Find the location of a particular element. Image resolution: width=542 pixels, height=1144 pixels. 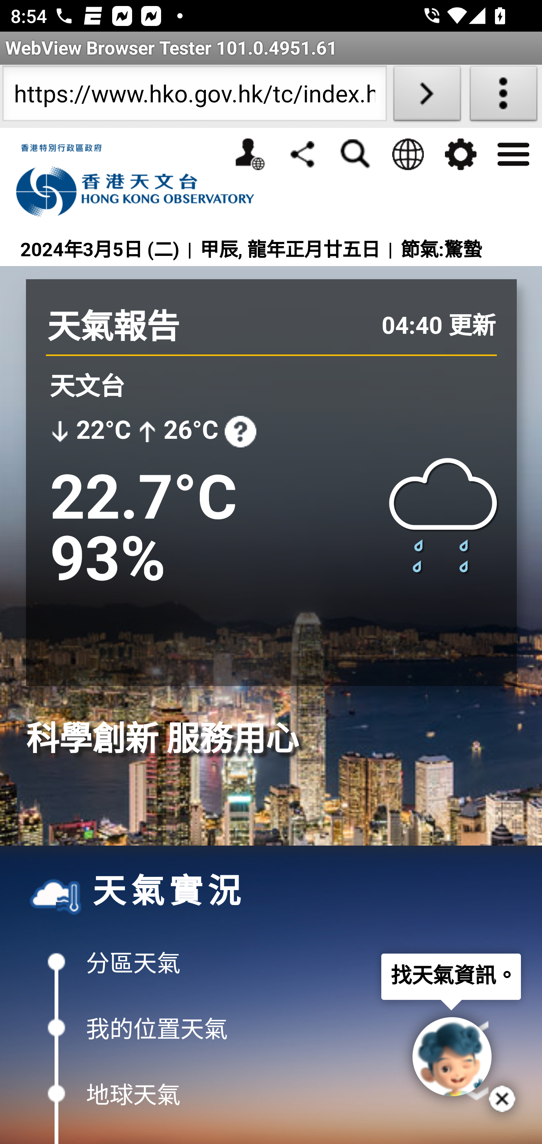

幫助 is located at coordinates (240, 431).